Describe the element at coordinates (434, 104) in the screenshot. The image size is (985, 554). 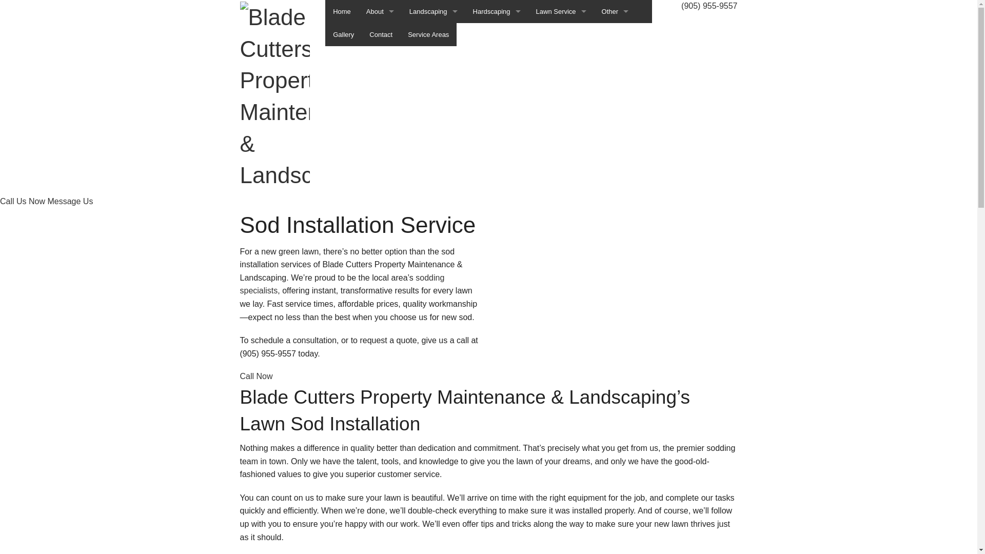
I see `Landscape Lighting Services` at that location.